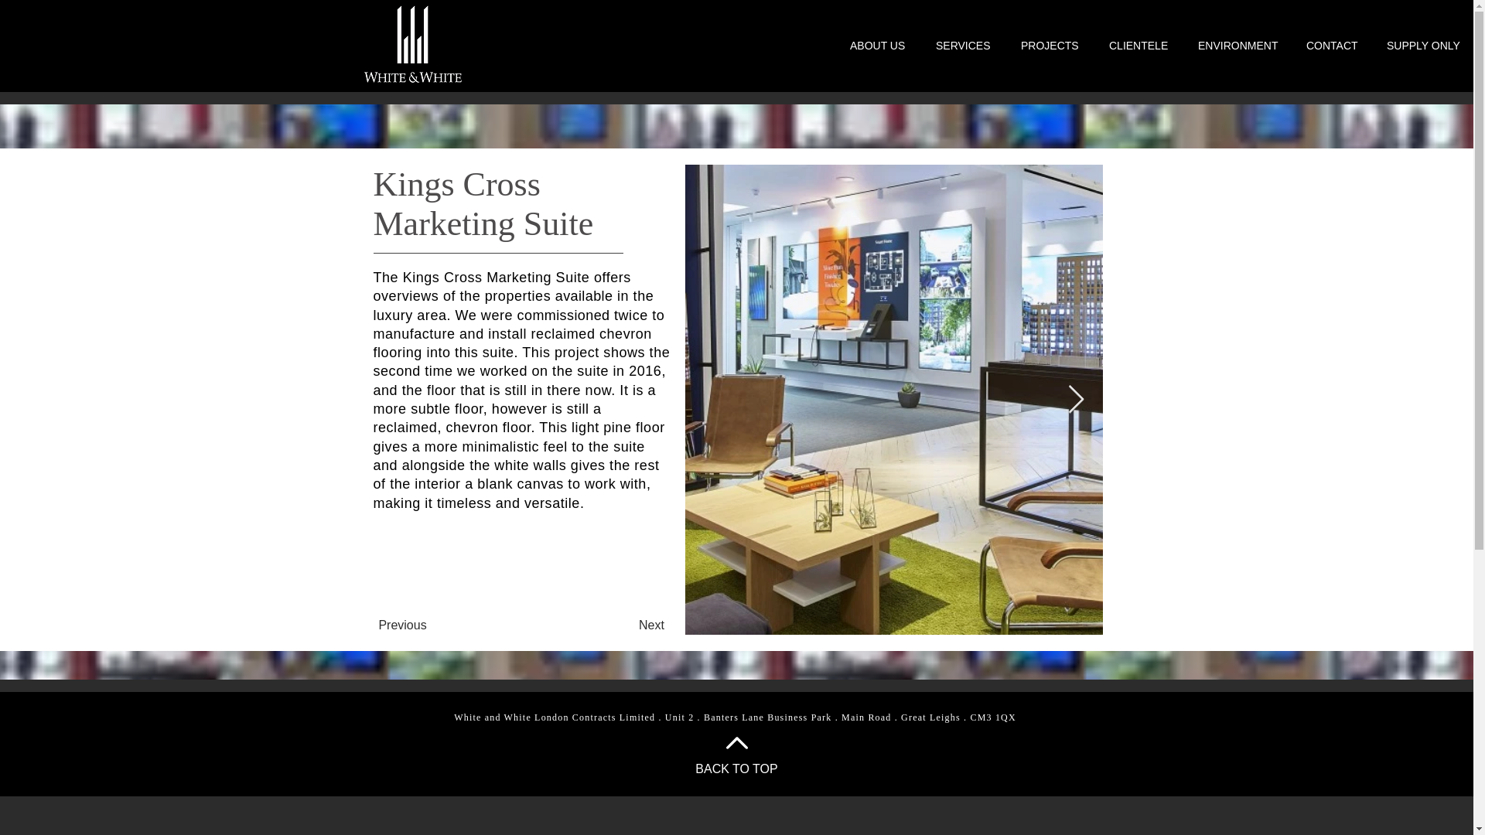  Describe the element at coordinates (1233, 46) in the screenshot. I see `ENVIRONMENT` at that location.